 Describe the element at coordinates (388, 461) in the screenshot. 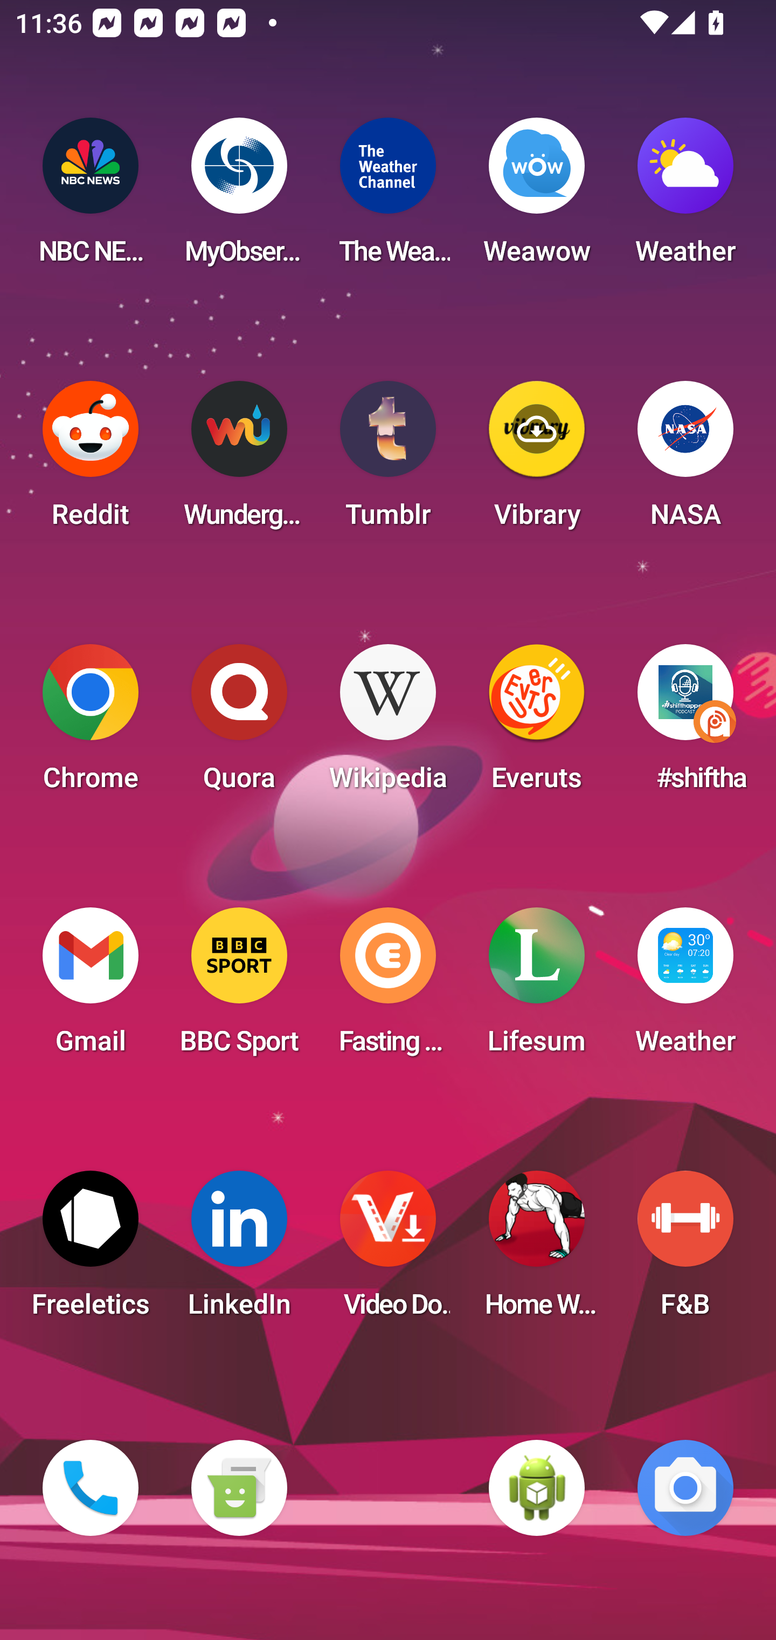

I see `Tumblr` at that location.